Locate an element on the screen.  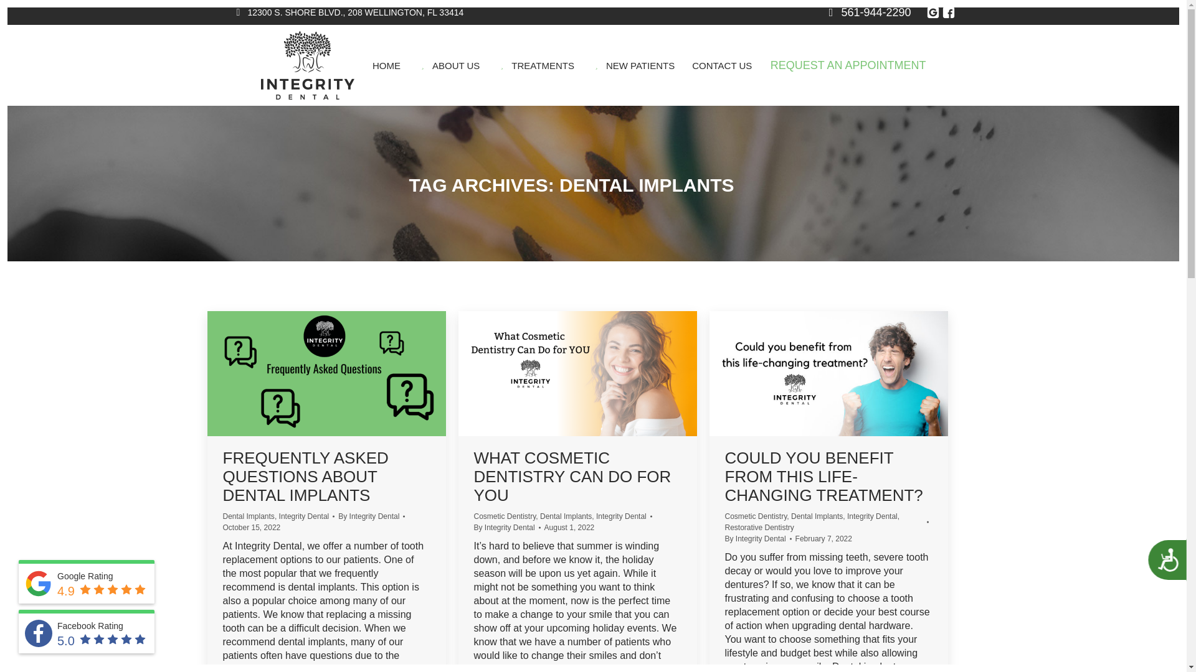
View all posts by Integrity Dental is located at coordinates (507, 528).